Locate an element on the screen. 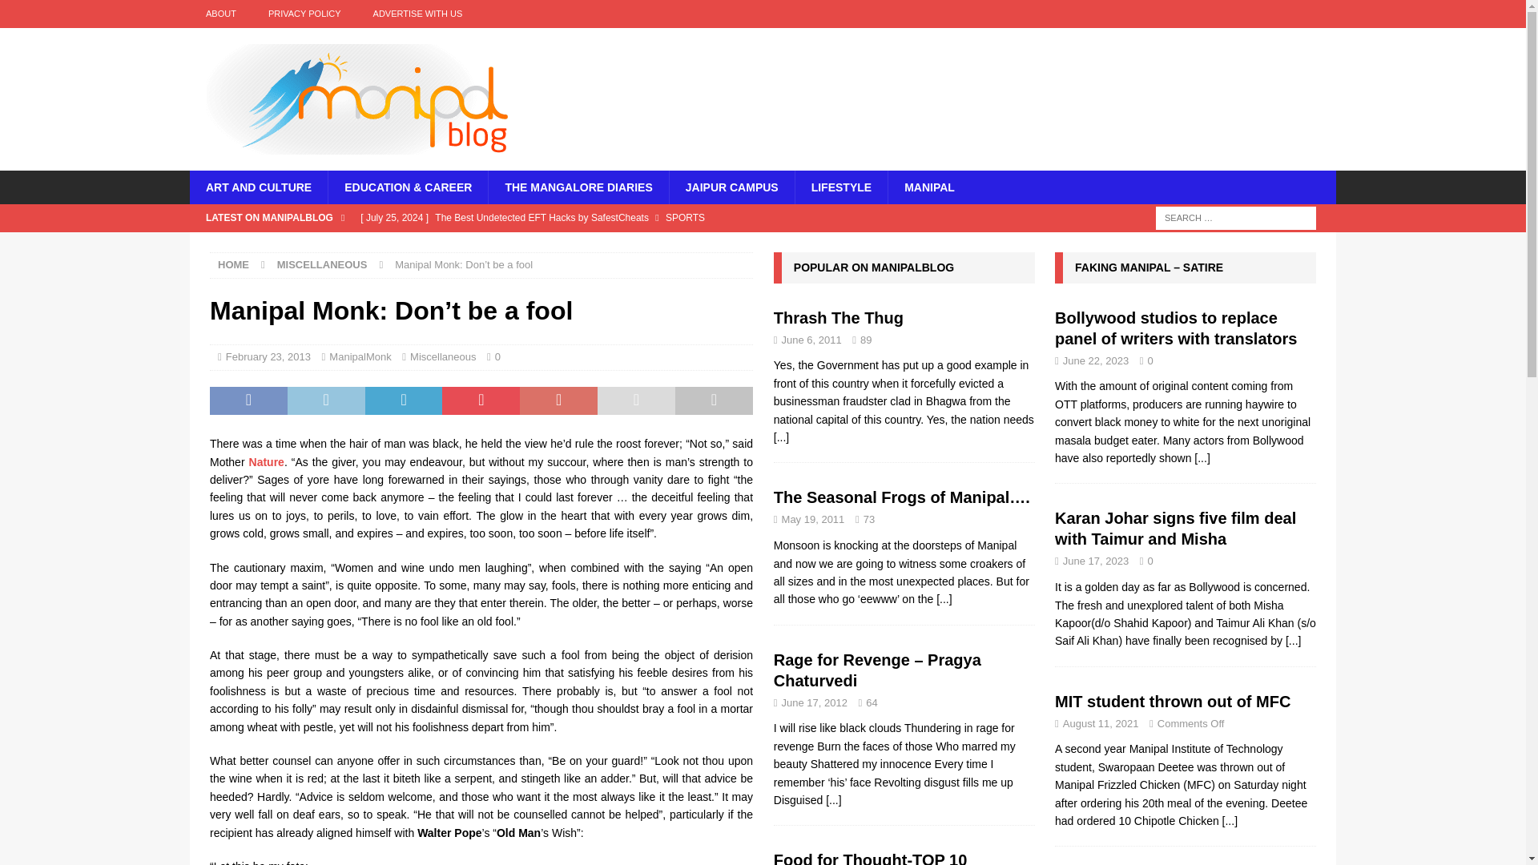 The width and height of the screenshot is (1538, 865). HOME is located at coordinates (234, 264).